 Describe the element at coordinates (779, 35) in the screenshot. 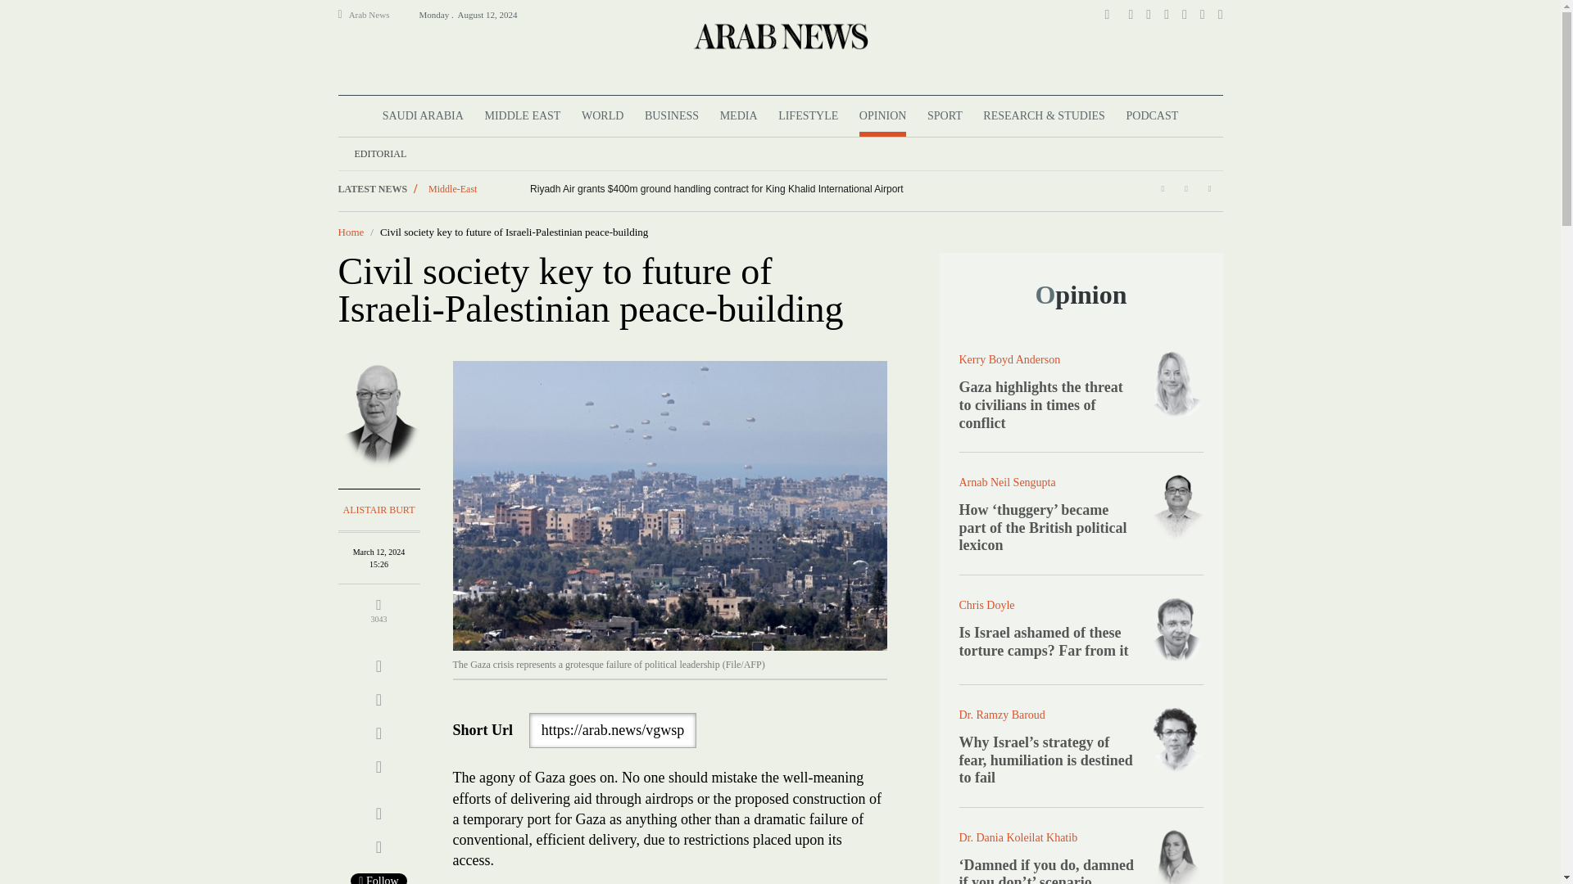

I see `Arabnews` at that location.